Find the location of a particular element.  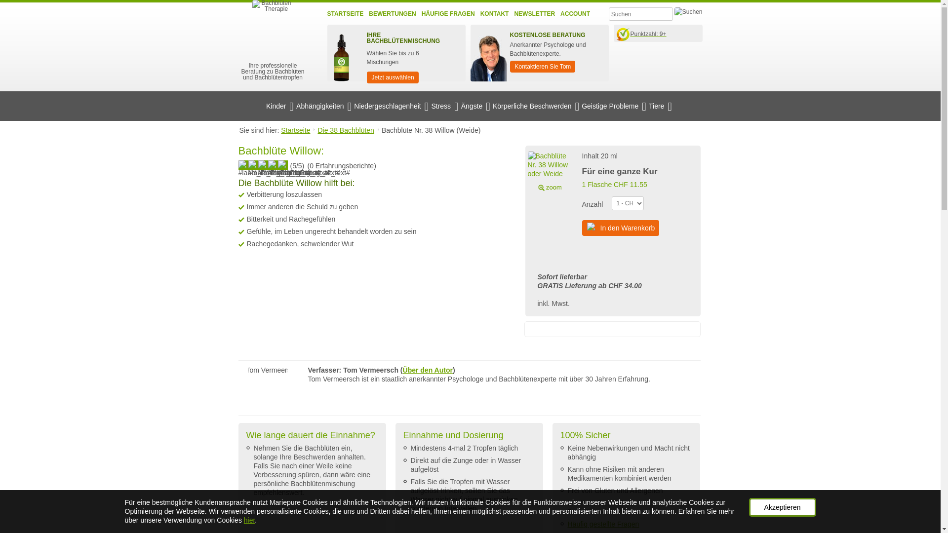

hier is located at coordinates (249, 520).